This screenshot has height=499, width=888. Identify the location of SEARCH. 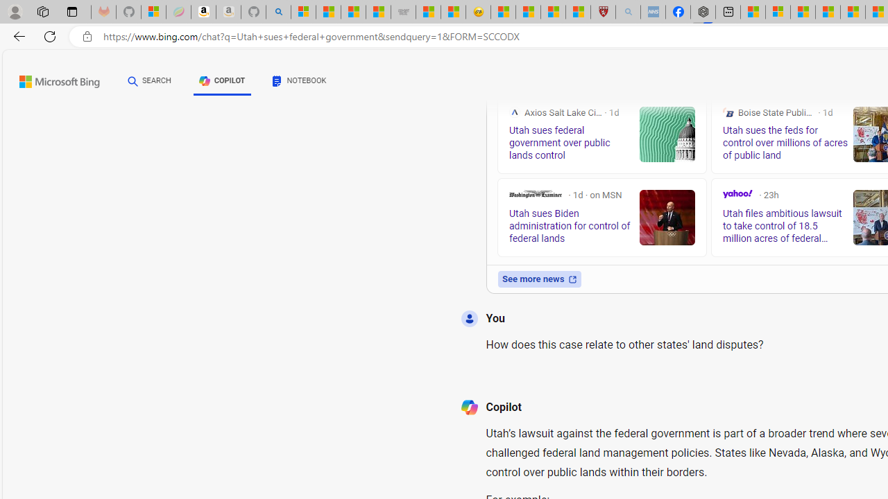
(149, 81).